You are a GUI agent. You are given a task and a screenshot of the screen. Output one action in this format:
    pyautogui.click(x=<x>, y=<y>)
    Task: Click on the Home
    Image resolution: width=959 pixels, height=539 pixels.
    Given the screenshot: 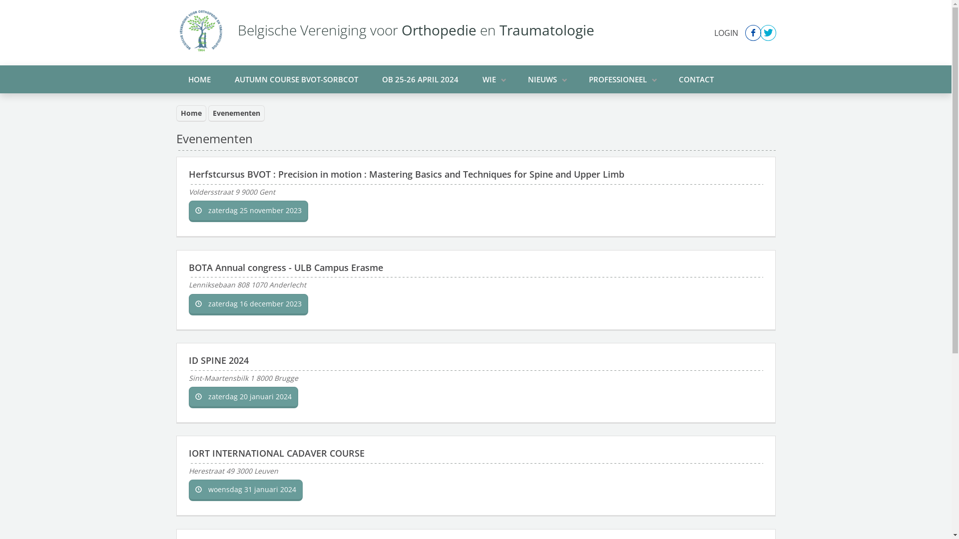 What is the action you would take?
    pyautogui.click(x=191, y=114)
    